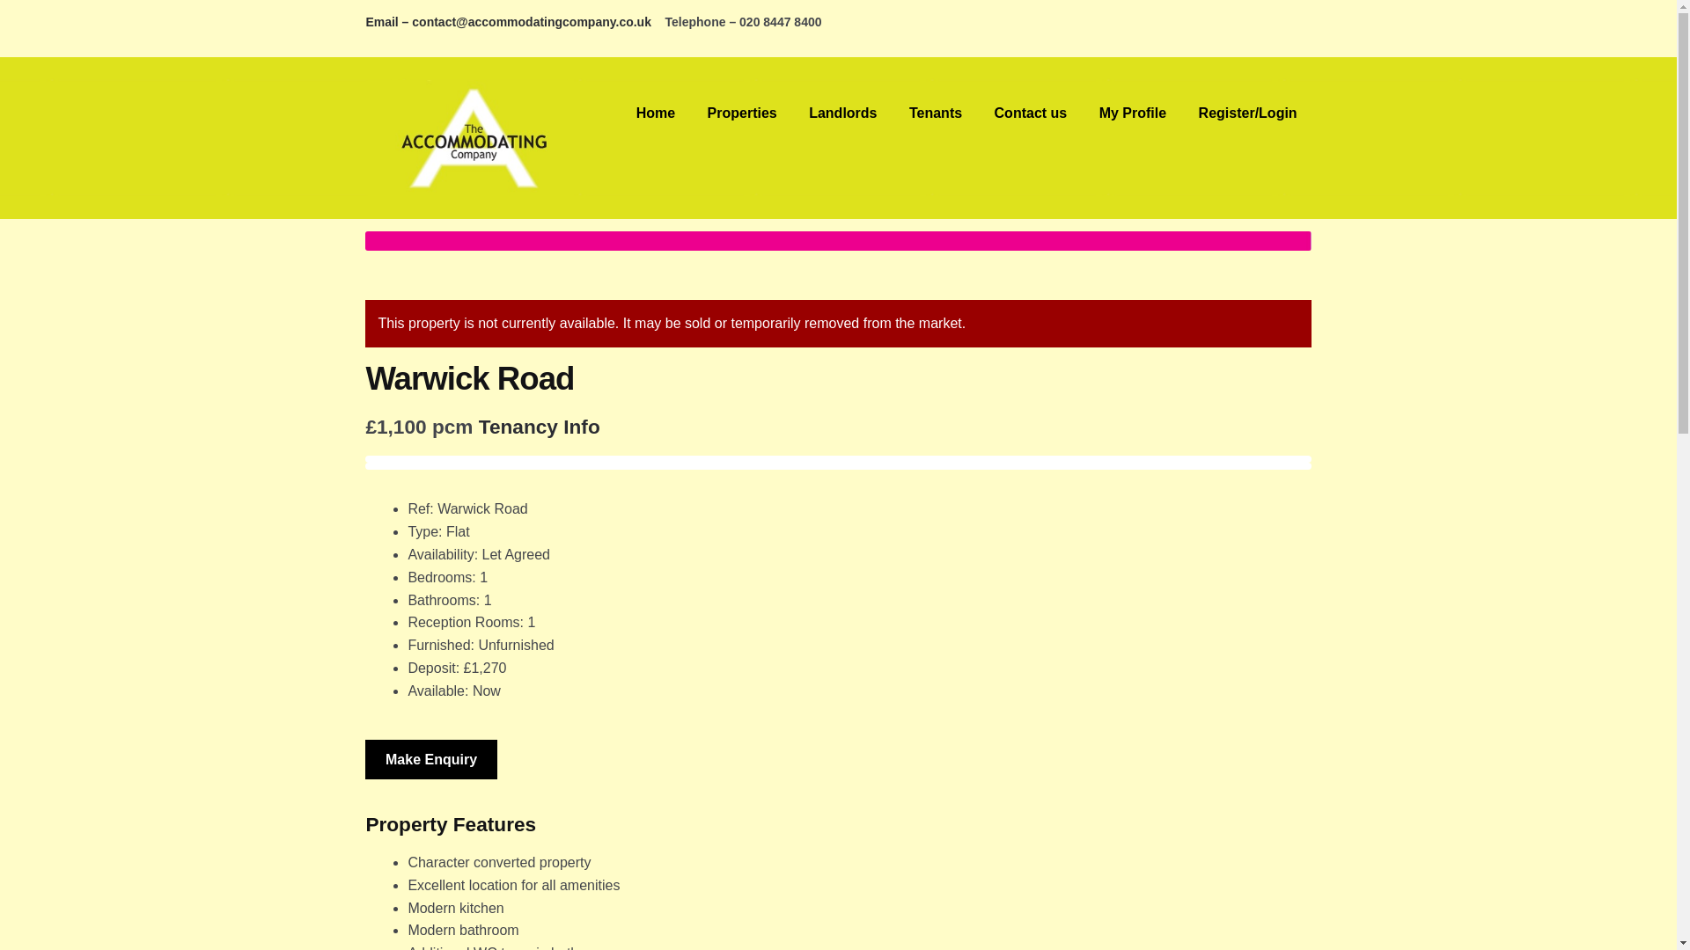  I want to click on Tenancy Info, so click(539, 426).